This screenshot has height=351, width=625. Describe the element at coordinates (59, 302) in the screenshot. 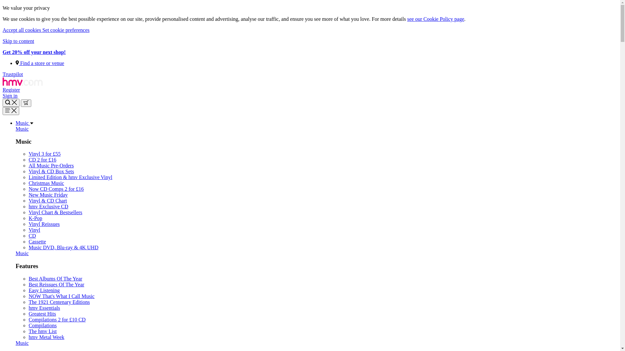

I see `The 1921 Centenary Editions` at that location.